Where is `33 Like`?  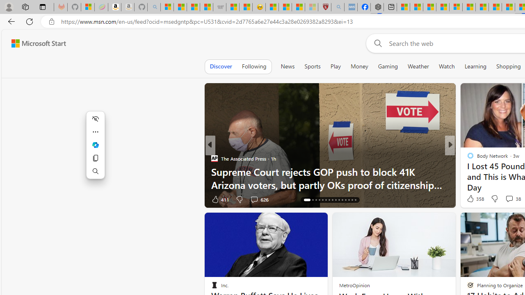 33 Like is located at coordinates (471, 199).